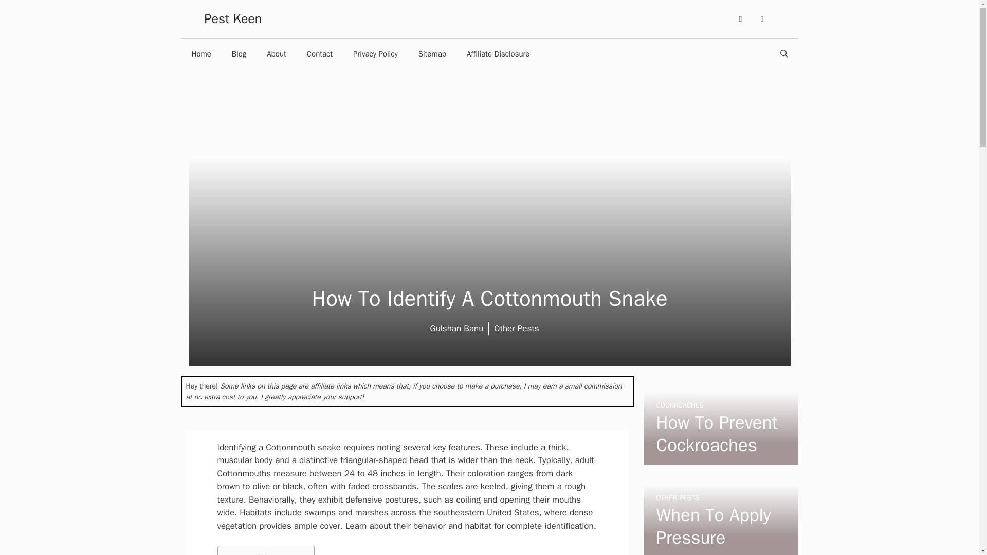  I want to click on Pest Keen, so click(233, 18).